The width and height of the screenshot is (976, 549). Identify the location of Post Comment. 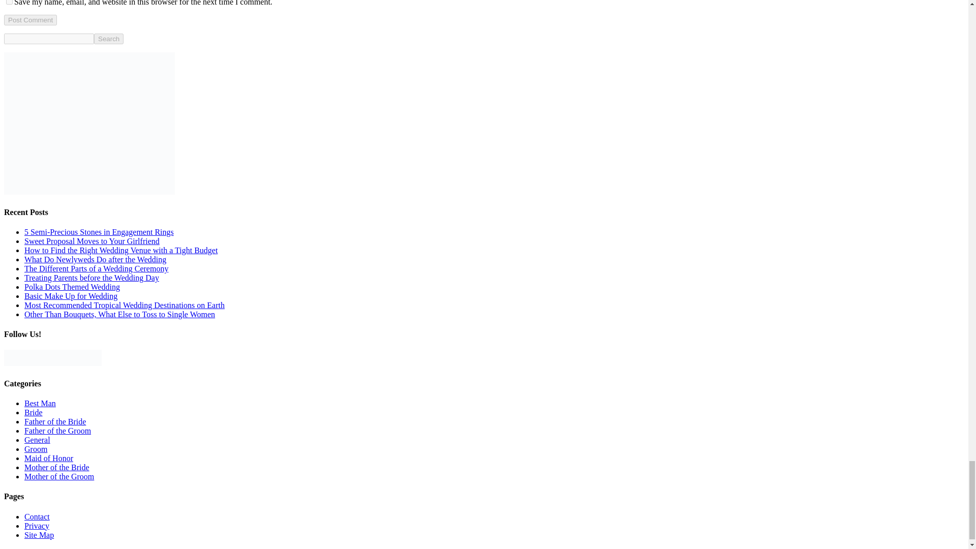
(30, 20).